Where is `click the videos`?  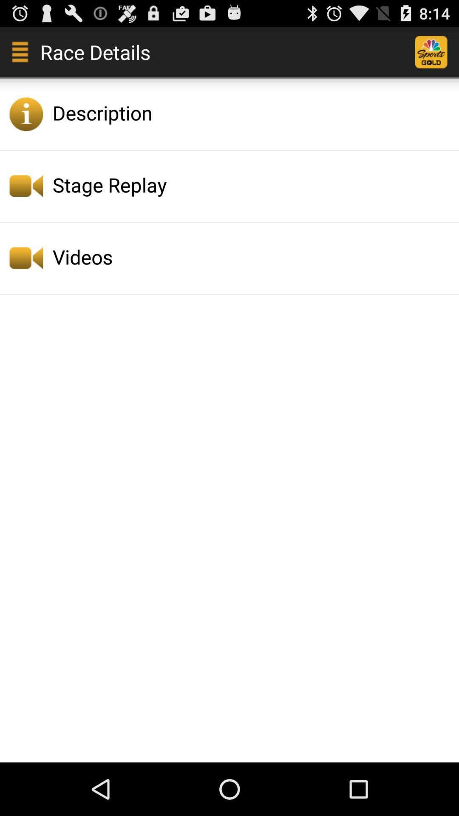
click the videos is located at coordinates (253, 257).